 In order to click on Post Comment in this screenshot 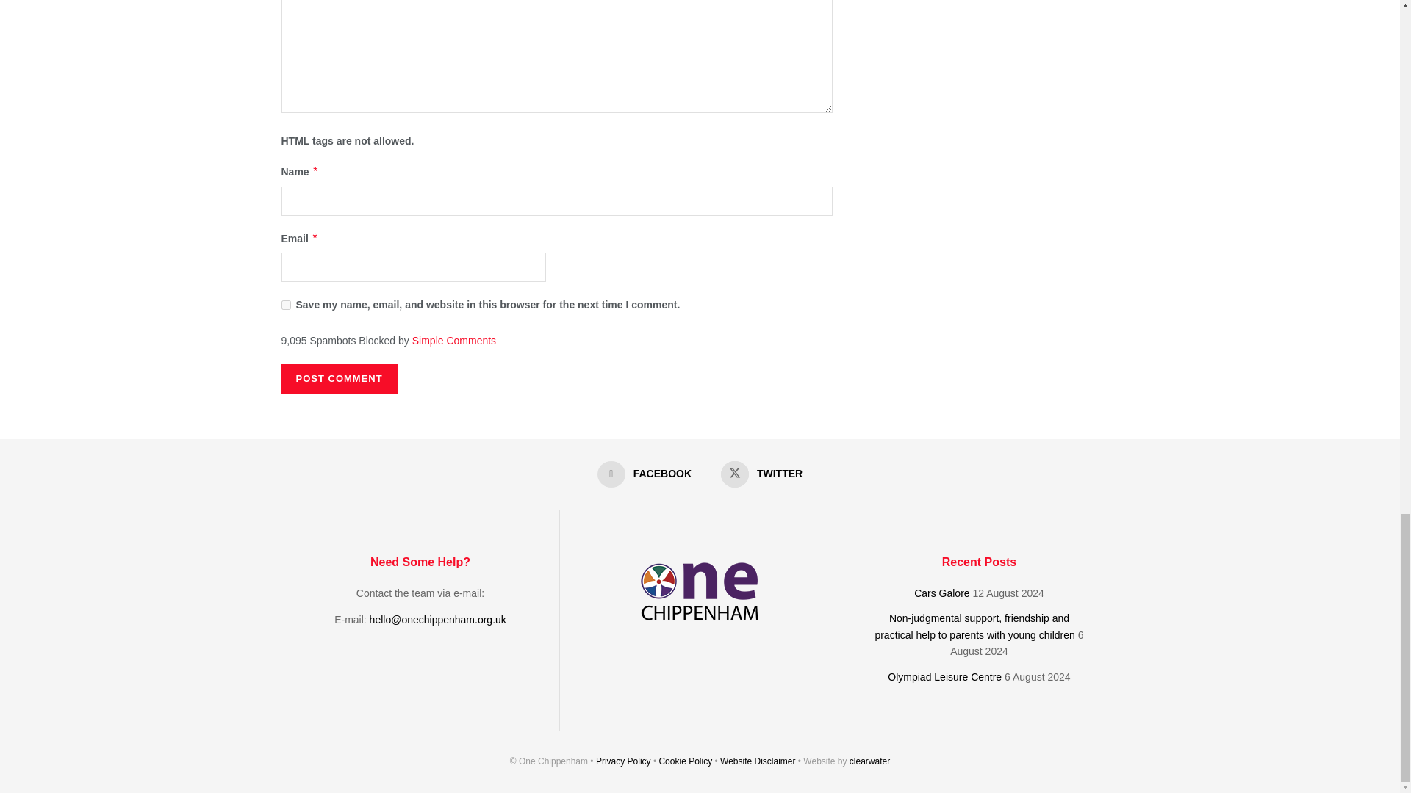, I will do `click(338, 378)`.